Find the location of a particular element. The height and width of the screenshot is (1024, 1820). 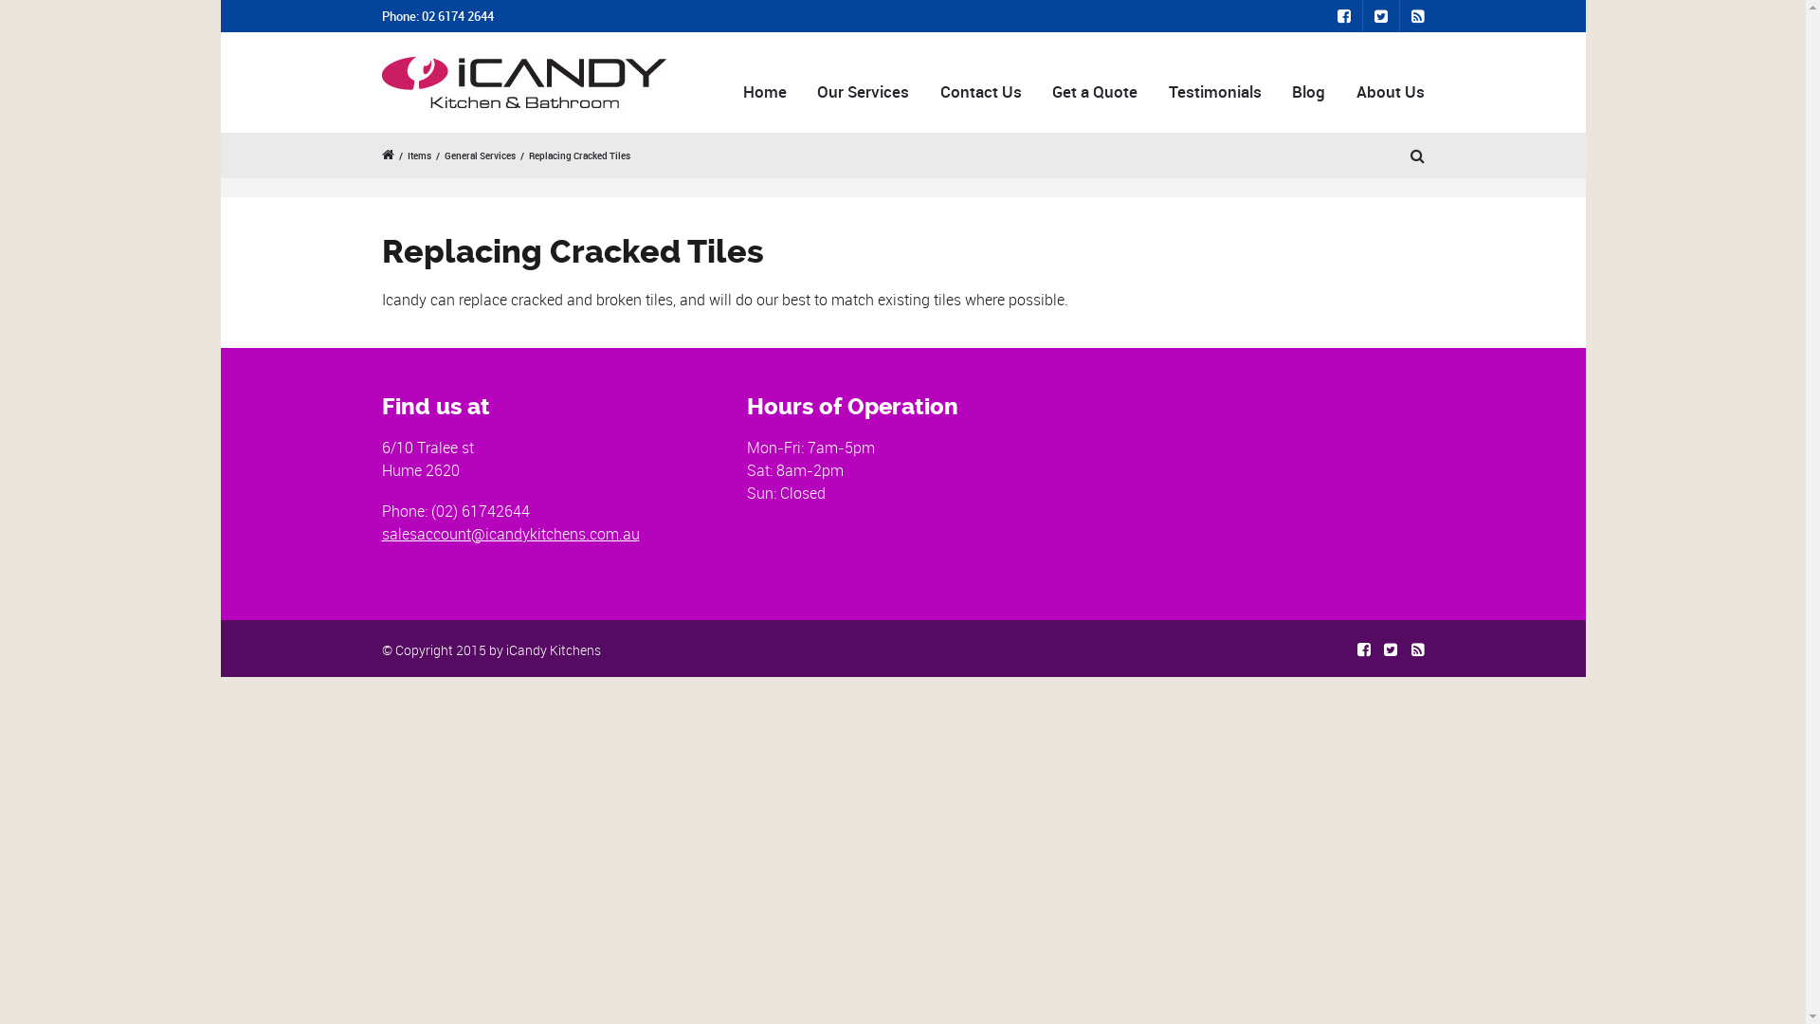

Items is located at coordinates (419, 155).